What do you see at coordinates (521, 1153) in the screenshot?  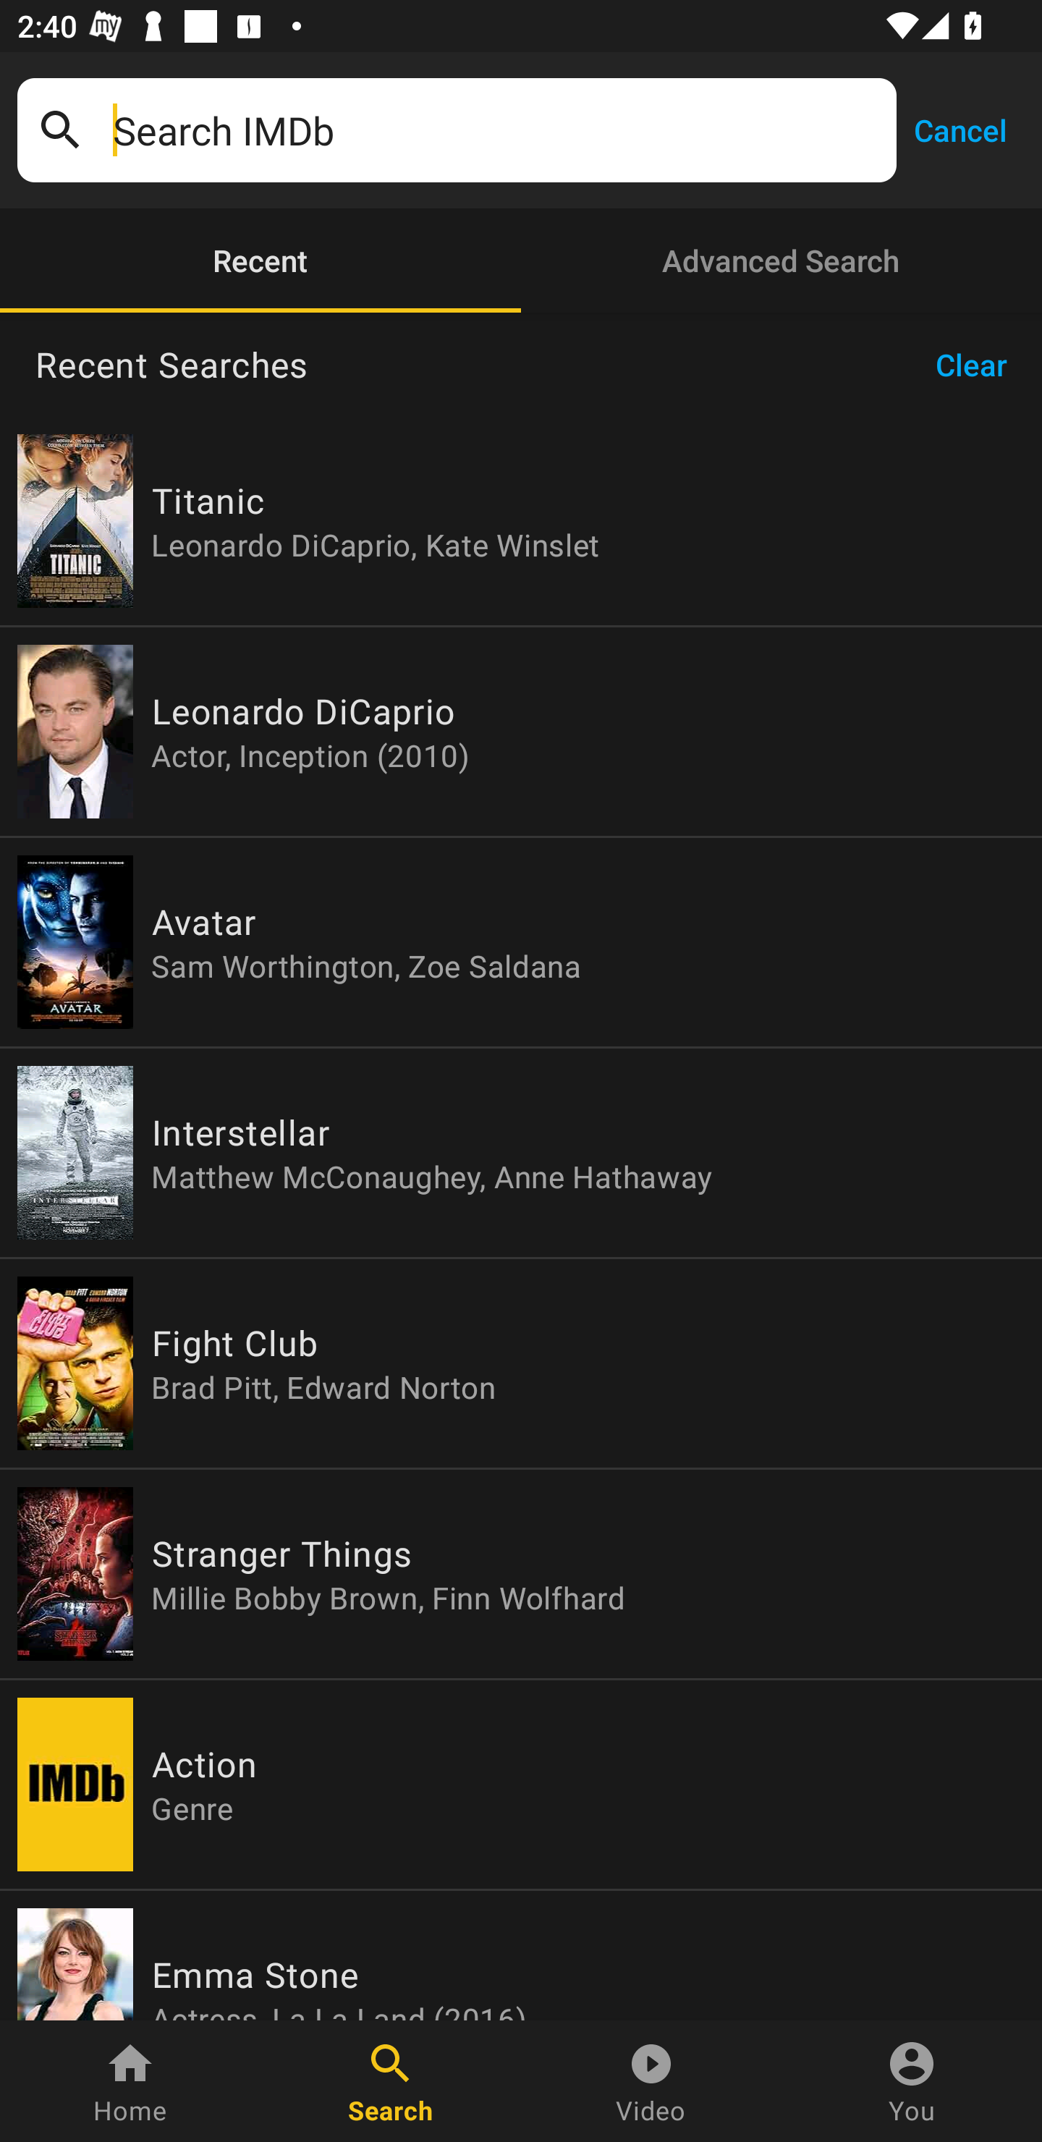 I see `Interstellar Matthew McConaughey, Anne Hathaway` at bounding box center [521, 1153].